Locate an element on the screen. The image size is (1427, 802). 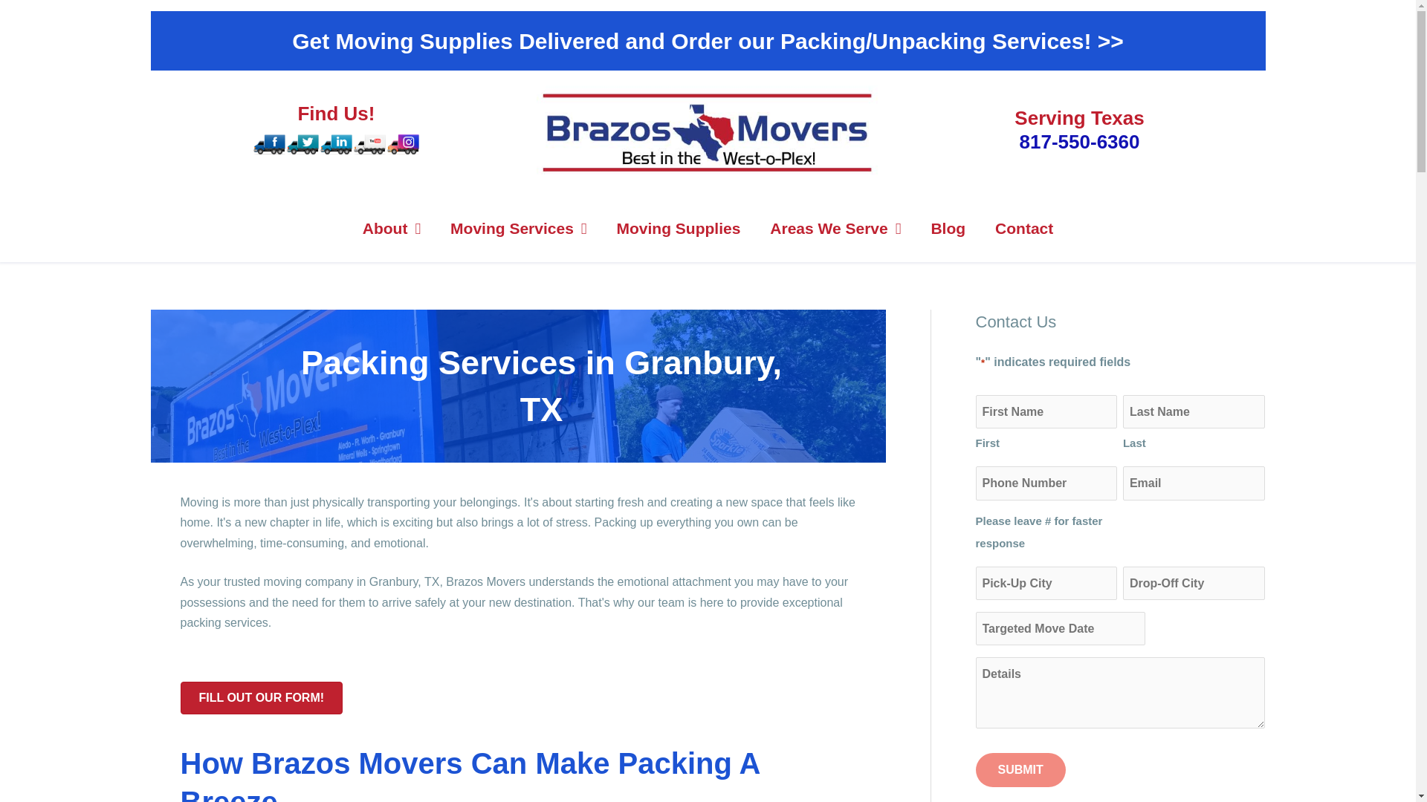
Areas We Serve is located at coordinates (835, 229).